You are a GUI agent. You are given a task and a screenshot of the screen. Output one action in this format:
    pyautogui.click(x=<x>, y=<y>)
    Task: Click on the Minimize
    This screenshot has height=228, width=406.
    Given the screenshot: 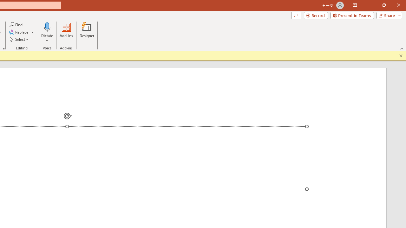 What is the action you would take?
    pyautogui.click(x=369, y=5)
    